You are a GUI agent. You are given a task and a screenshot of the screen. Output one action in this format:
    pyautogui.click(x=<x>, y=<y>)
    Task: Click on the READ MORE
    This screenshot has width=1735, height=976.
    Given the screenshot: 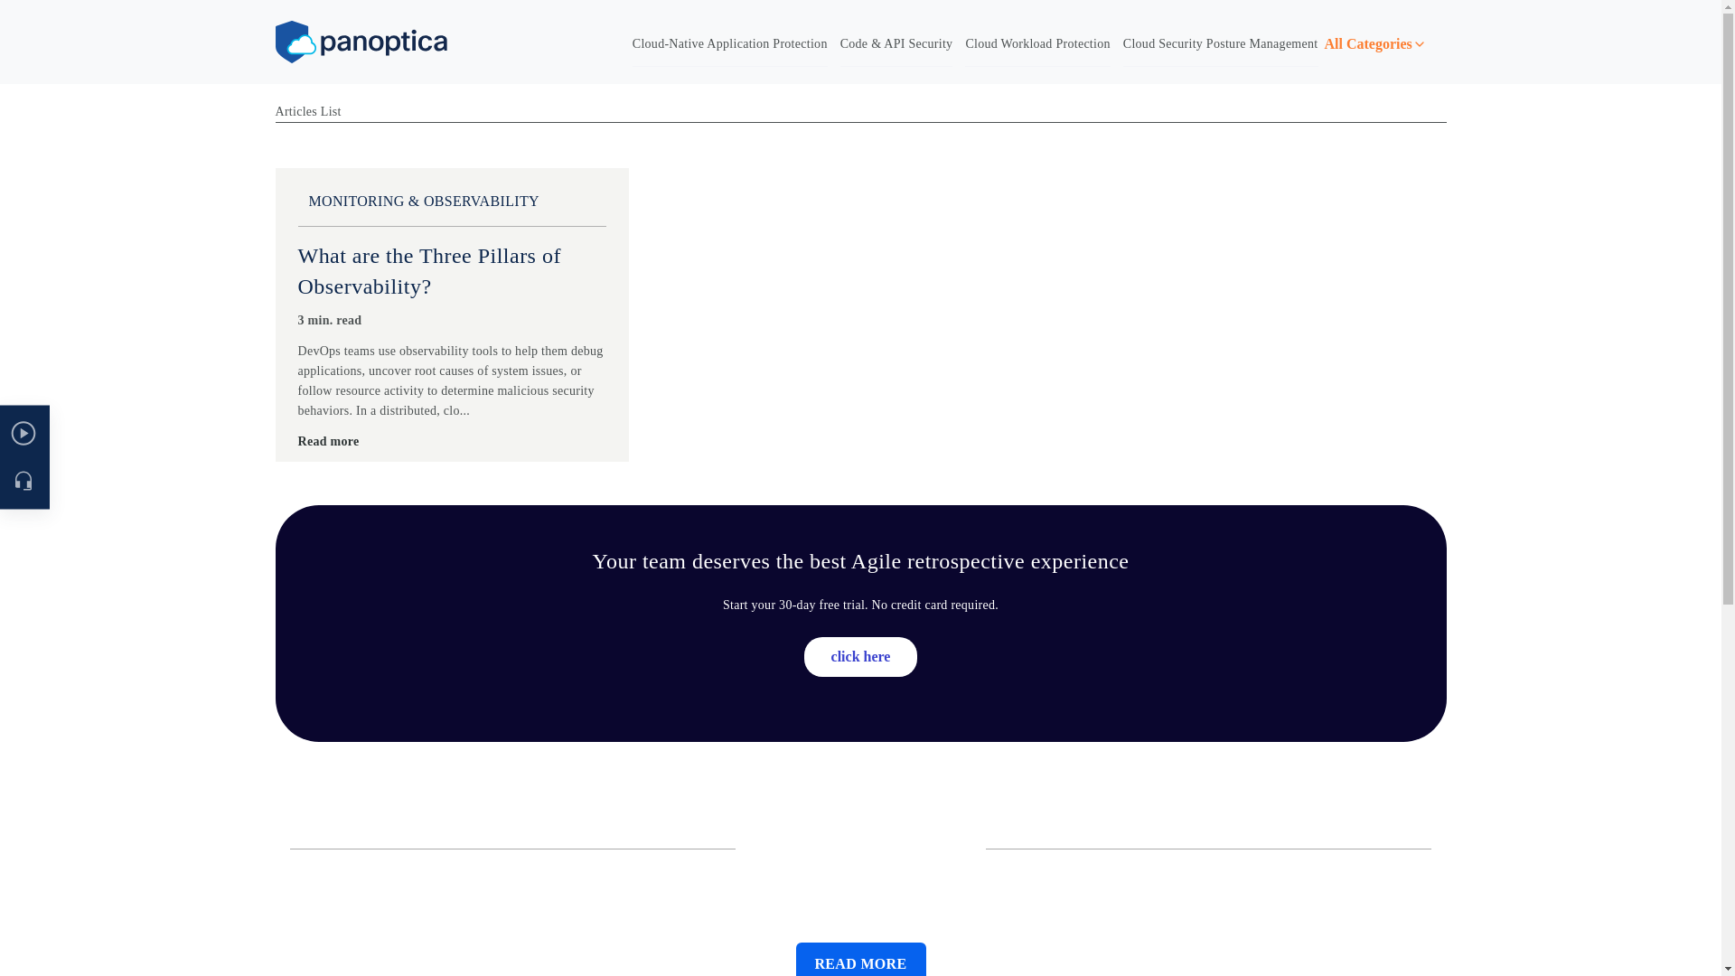 What is the action you would take?
    pyautogui.click(x=859, y=960)
    